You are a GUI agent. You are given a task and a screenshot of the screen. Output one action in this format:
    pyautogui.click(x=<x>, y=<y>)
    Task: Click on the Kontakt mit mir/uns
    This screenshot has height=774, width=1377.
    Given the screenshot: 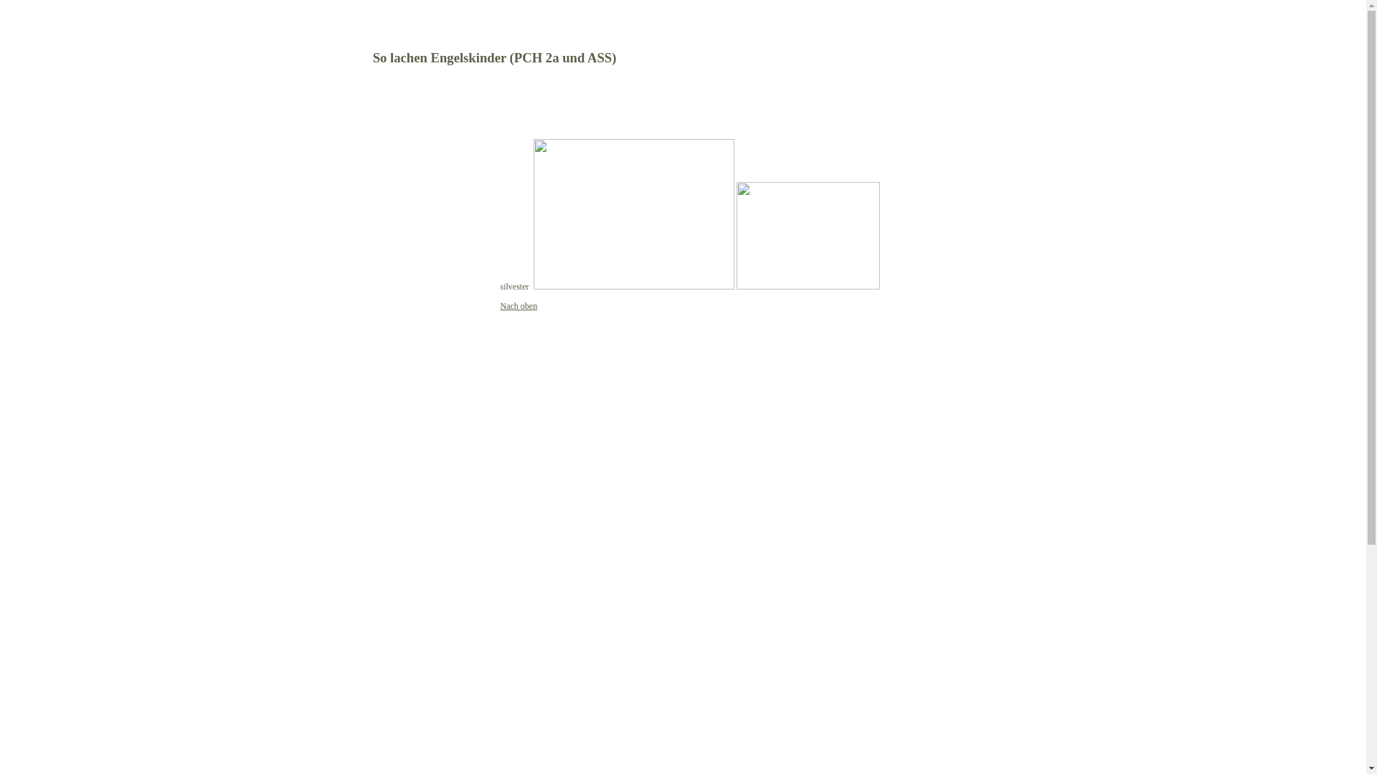 What is the action you would take?
    pyautogui.click(x=364, y=224)
    